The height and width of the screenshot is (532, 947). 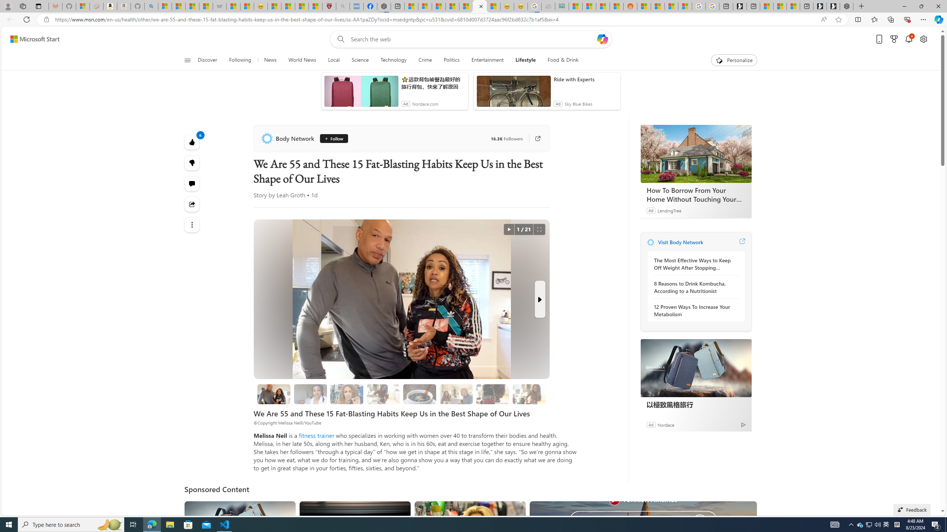 I want to click on 1 We Eat a Protein-Packed Pre-Workout Snack, so click(x=310, y=394).